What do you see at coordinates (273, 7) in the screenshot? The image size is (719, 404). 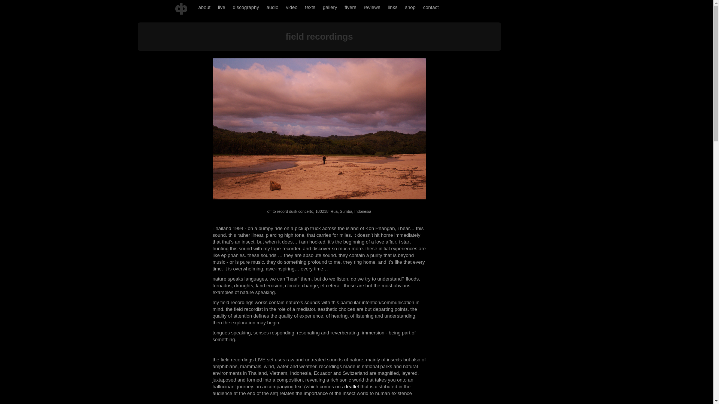 I see `audio` at bounding box center [273, 7].